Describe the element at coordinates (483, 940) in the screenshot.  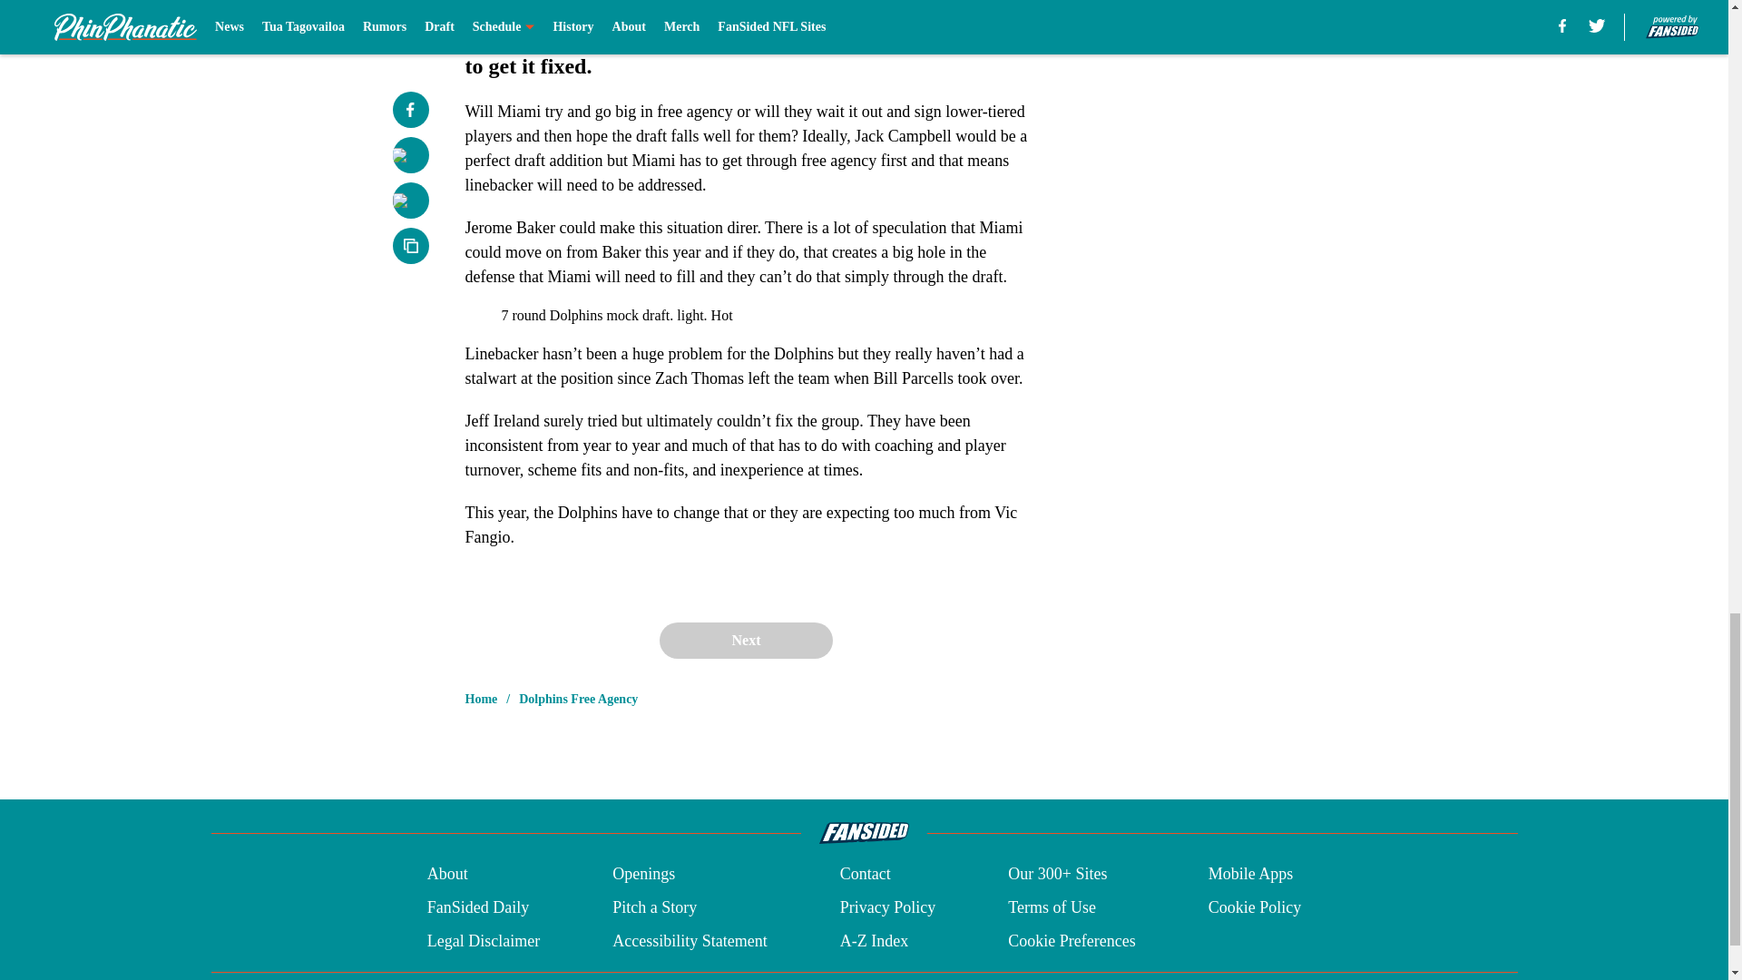
I see `Legal Disclaimer` at that location.